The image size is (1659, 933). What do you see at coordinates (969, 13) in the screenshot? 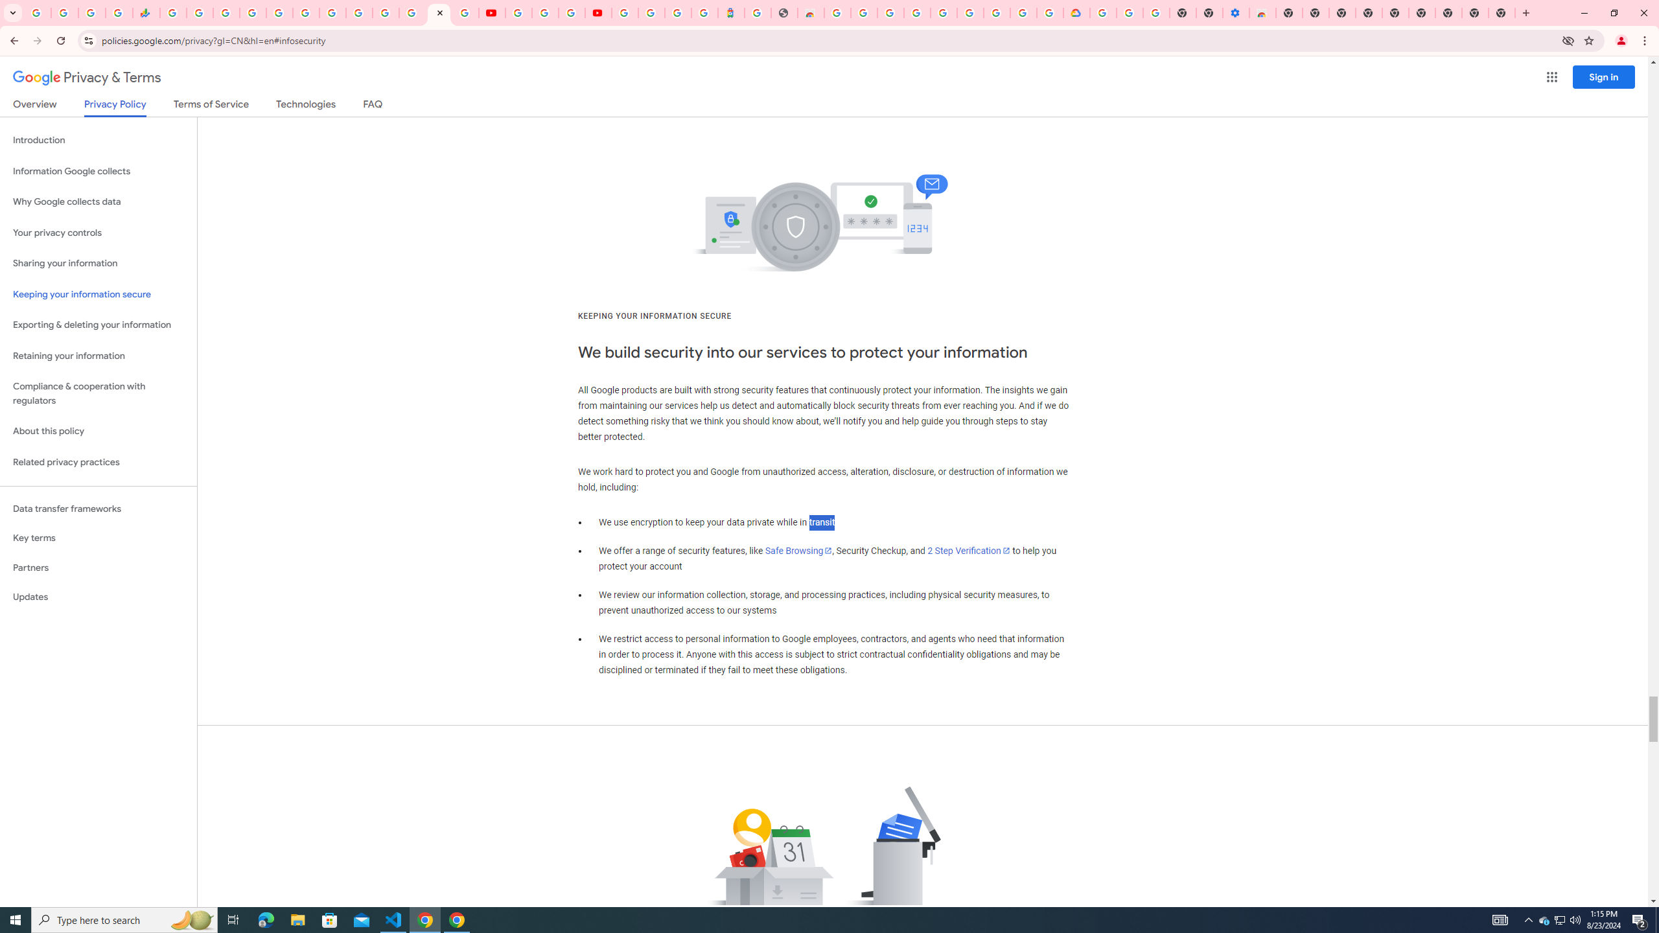
I see `Google Account Help` at bounding box center [969, 13].